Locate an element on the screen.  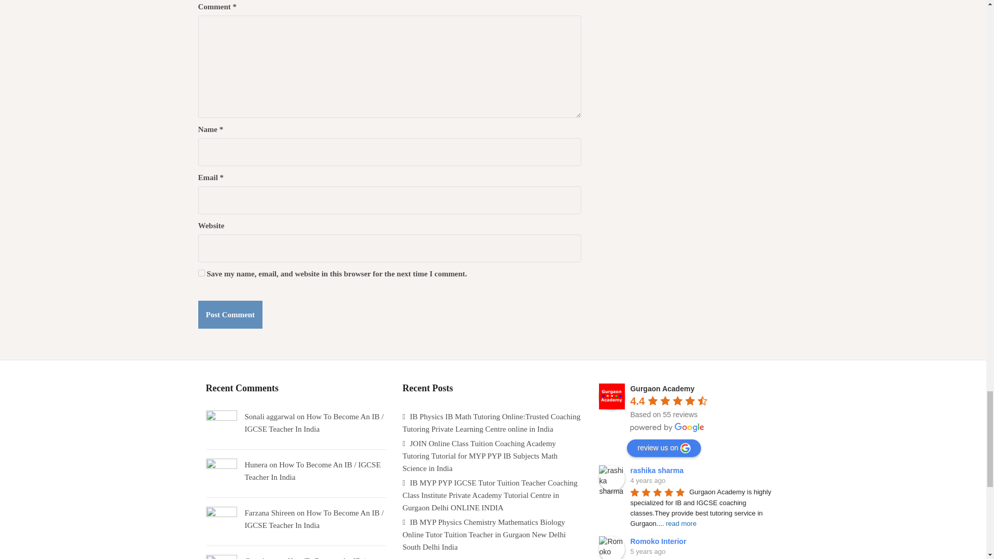
Post Comment is located at coordinates (230, 315).